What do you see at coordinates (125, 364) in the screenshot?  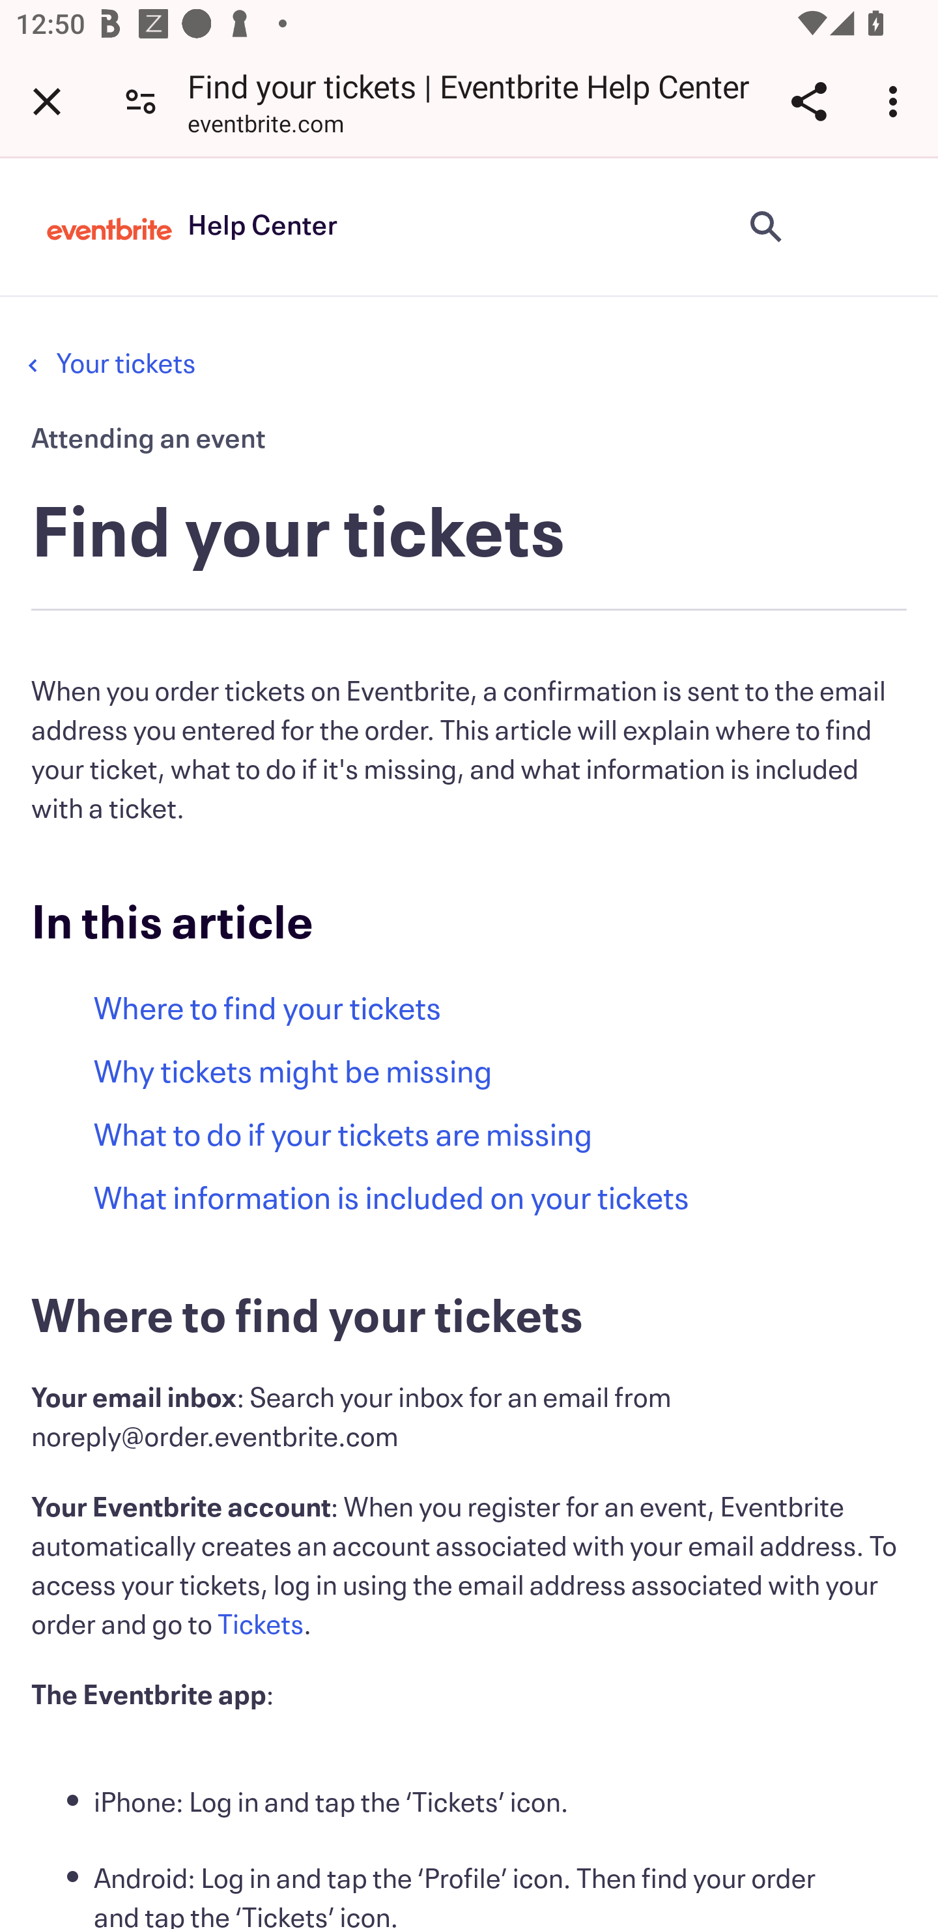 I see `Your tickets` at bounding box center [125, 364].